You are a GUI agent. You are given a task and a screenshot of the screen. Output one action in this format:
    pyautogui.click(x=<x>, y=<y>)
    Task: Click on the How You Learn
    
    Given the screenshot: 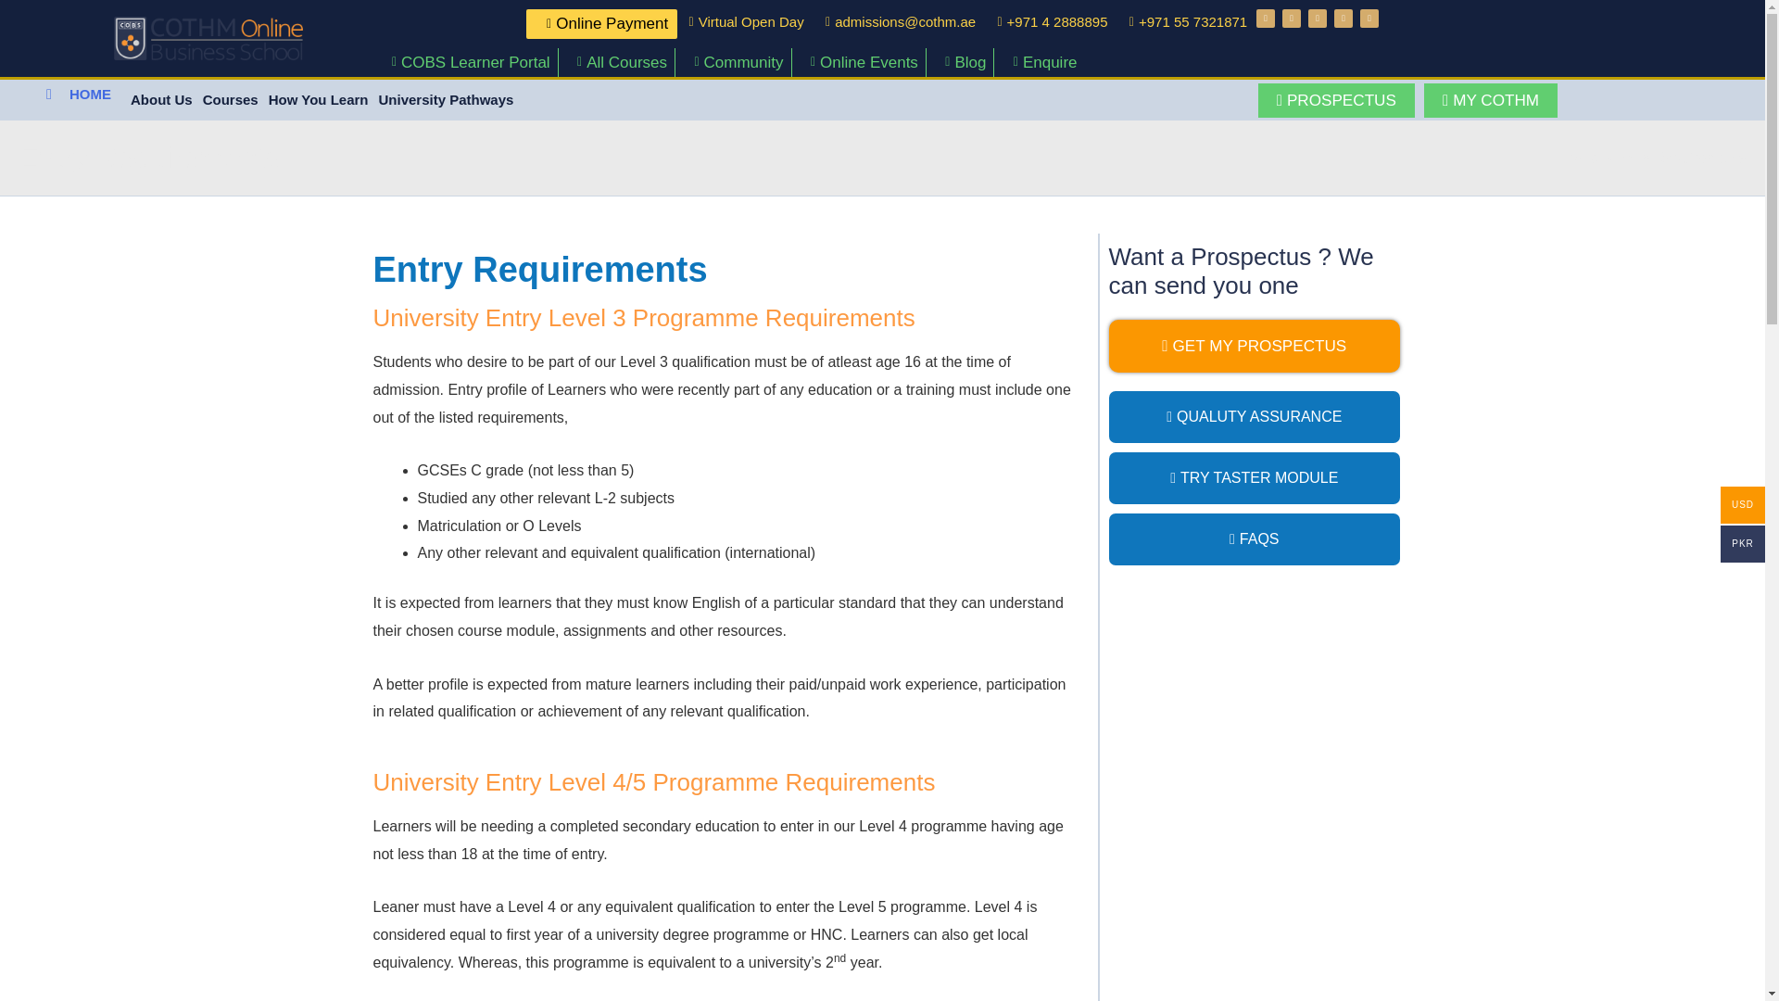 What is the action you would take?
    pyautogui.click(x=319, y=100)
    